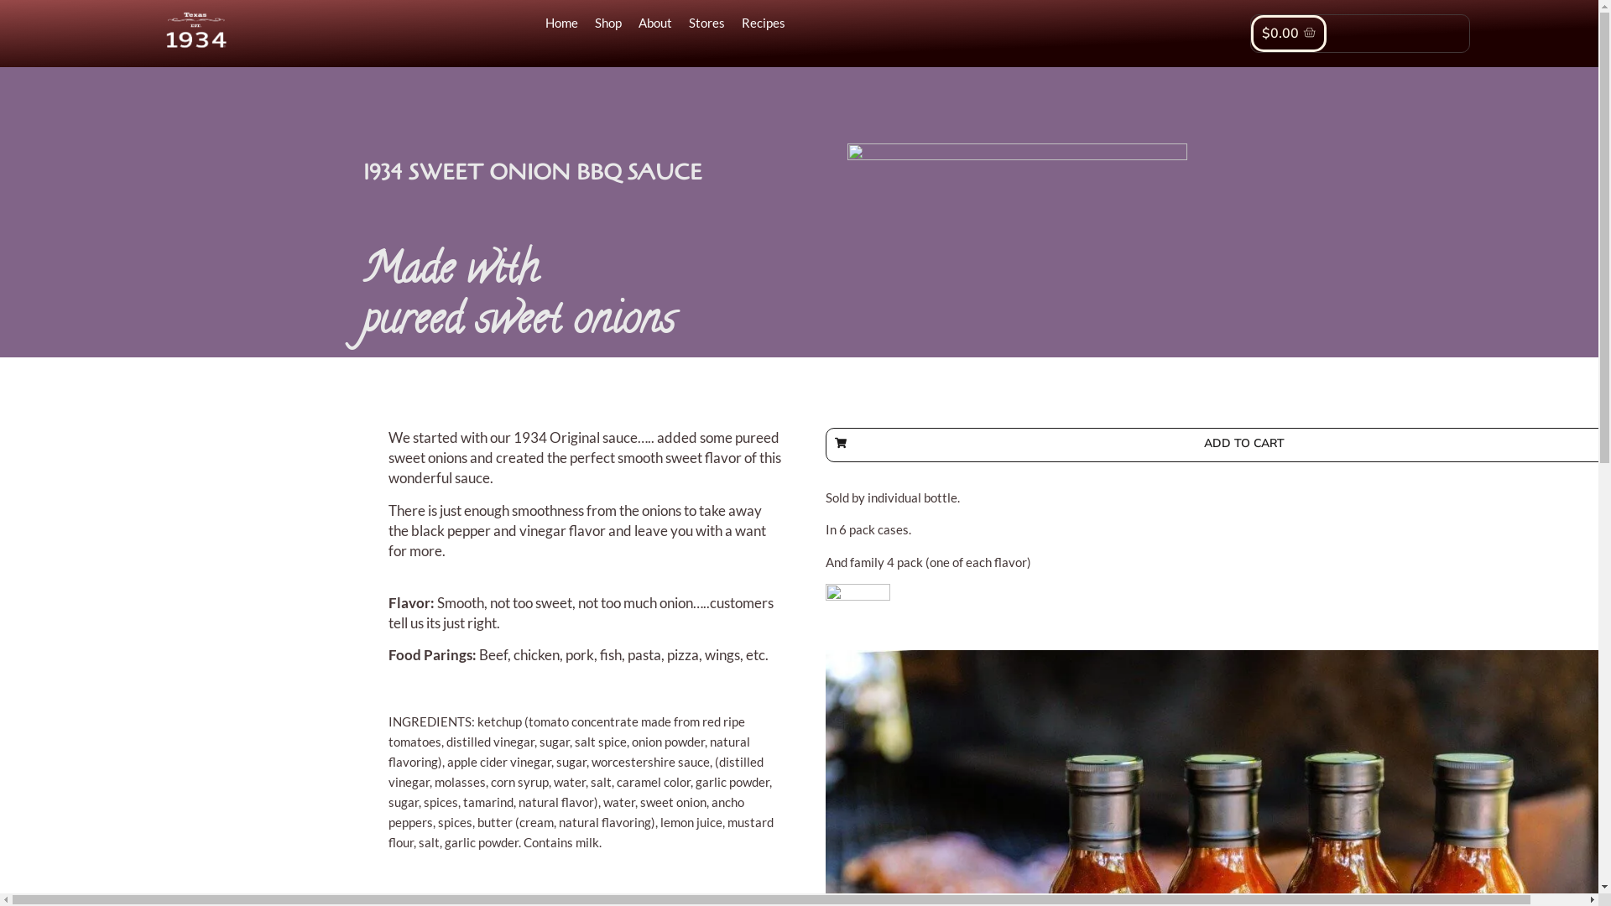  Describe the element at coordinates (706, 23) in the screenshot. I see `Stores` at that location.